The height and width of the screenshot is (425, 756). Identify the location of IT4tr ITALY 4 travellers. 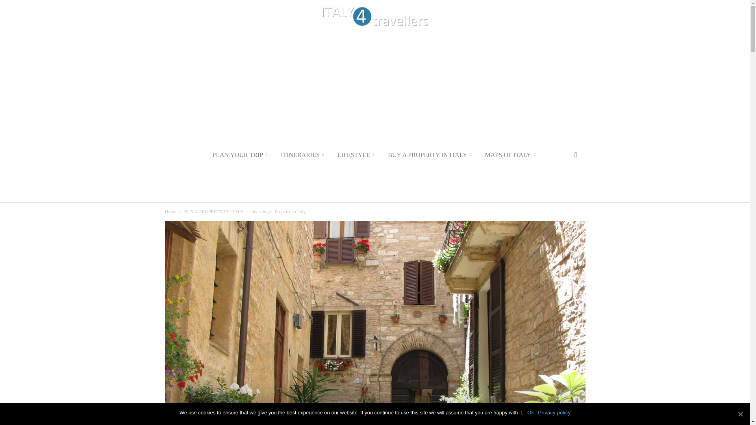
(375, 17).